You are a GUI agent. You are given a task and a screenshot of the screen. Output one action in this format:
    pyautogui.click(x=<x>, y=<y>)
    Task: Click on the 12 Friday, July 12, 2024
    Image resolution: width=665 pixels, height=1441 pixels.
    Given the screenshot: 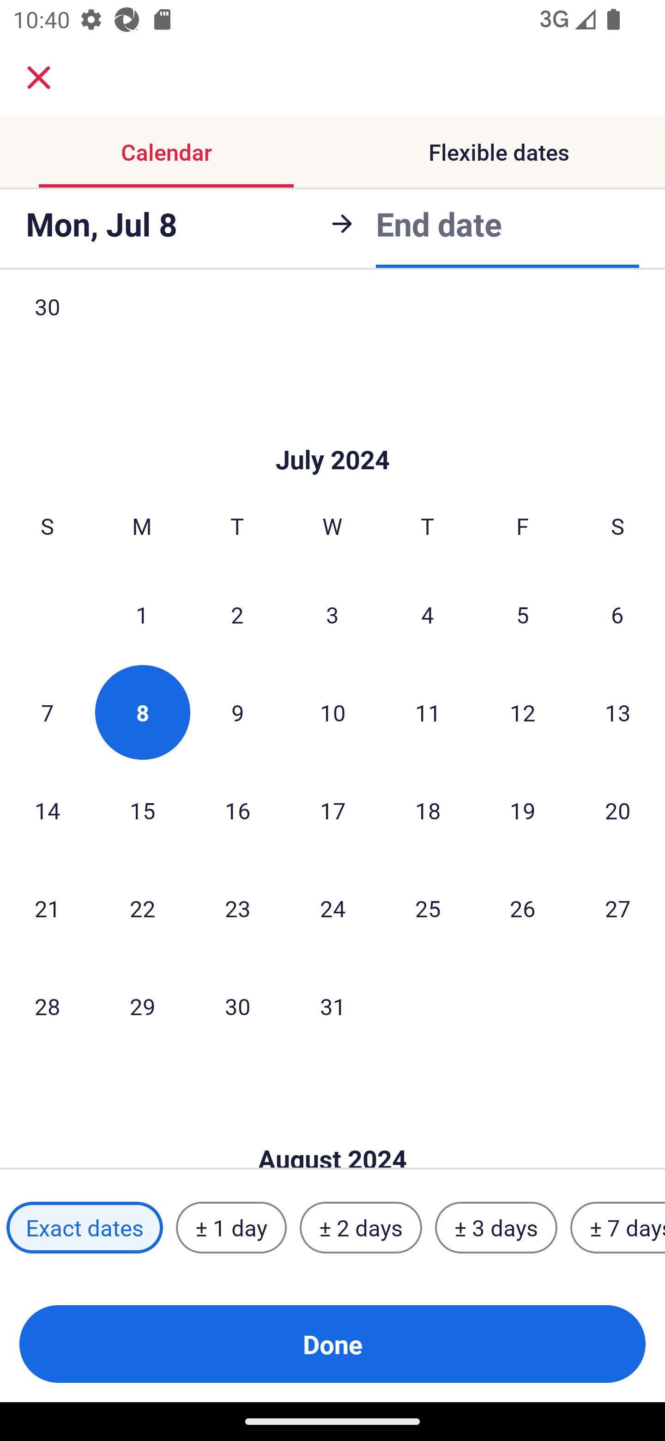 What is the action you would take?
    pyautogui.click(x=523, y=712)
    